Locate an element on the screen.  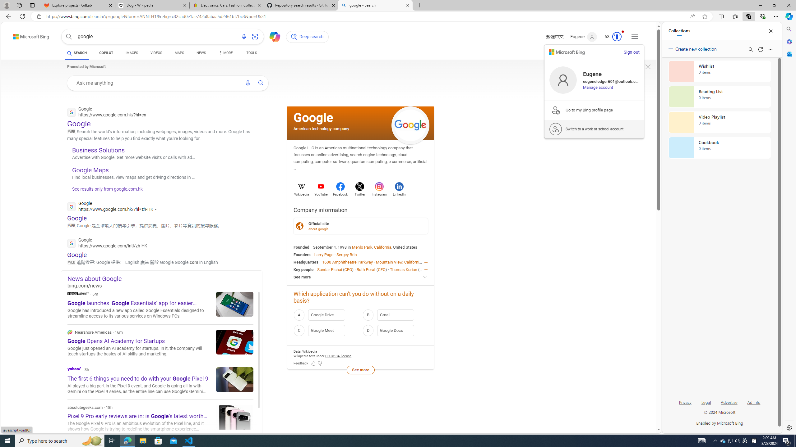
Official Site Official site about.google is located at coordinates (361, 226).